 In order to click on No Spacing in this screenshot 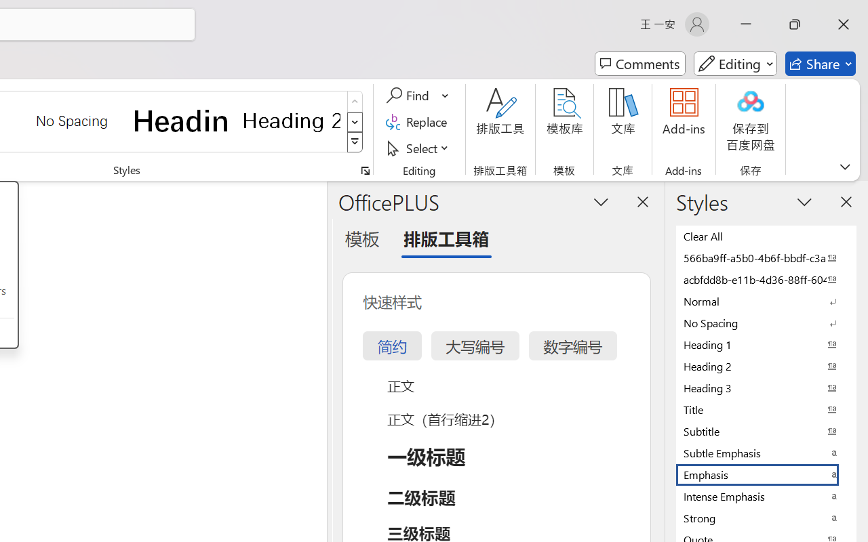, I will do `click(766, 322)`.